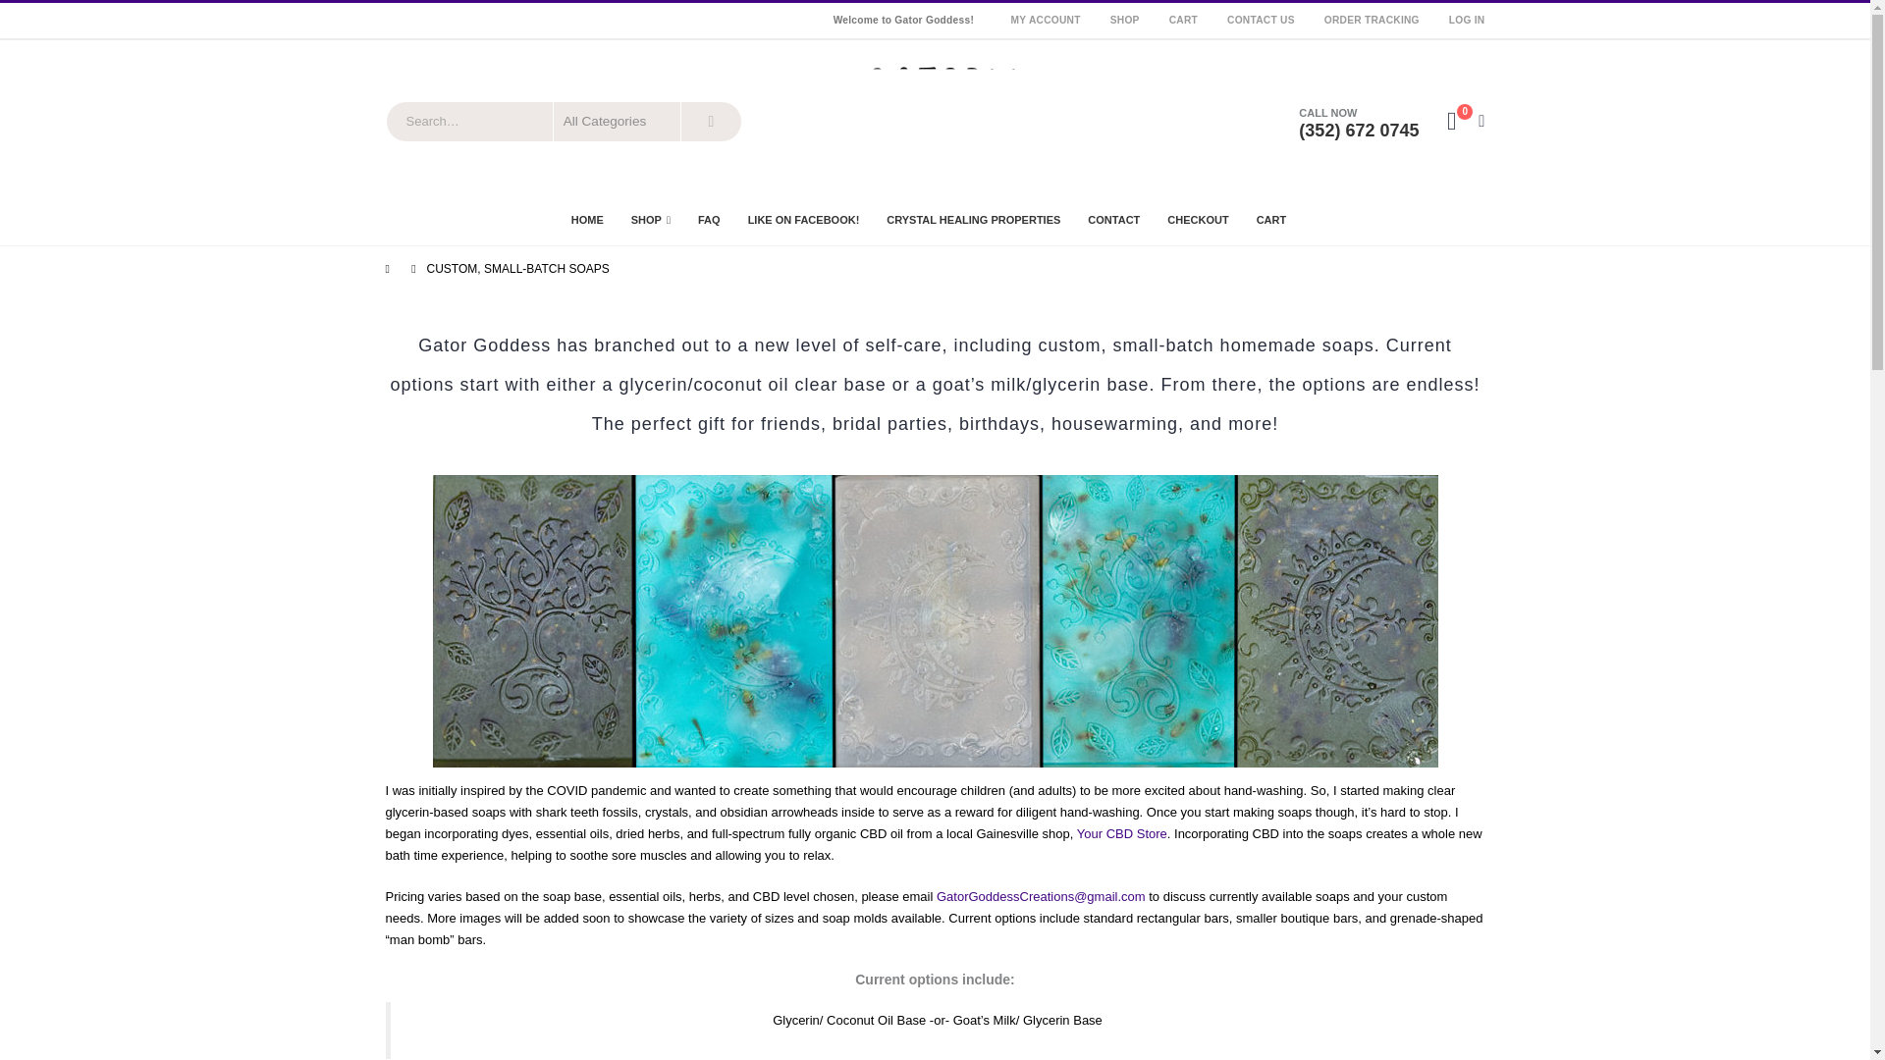  Describe the element at coordinates (1373, 20) in the screenshot. I see `ORDER TRACKING` at that location.